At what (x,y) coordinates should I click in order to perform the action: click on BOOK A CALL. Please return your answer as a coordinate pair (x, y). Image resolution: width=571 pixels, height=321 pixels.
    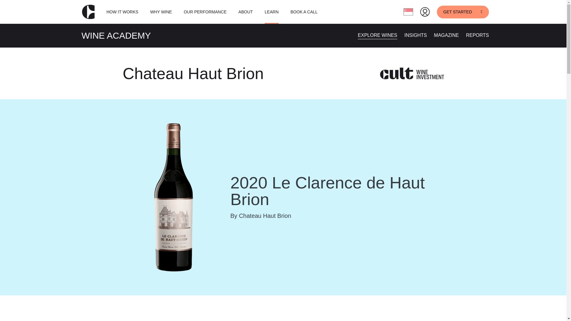
    Looking at the image, I should click on (304, 12).